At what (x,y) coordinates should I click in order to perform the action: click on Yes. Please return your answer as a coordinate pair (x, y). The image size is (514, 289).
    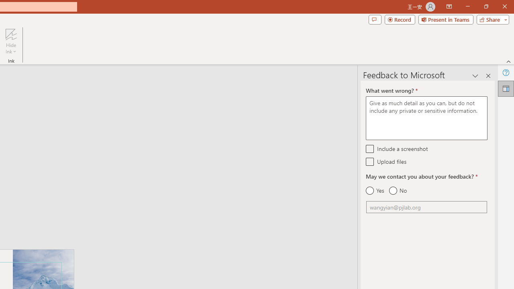
    Looking at the image, I should click on (375, 191).